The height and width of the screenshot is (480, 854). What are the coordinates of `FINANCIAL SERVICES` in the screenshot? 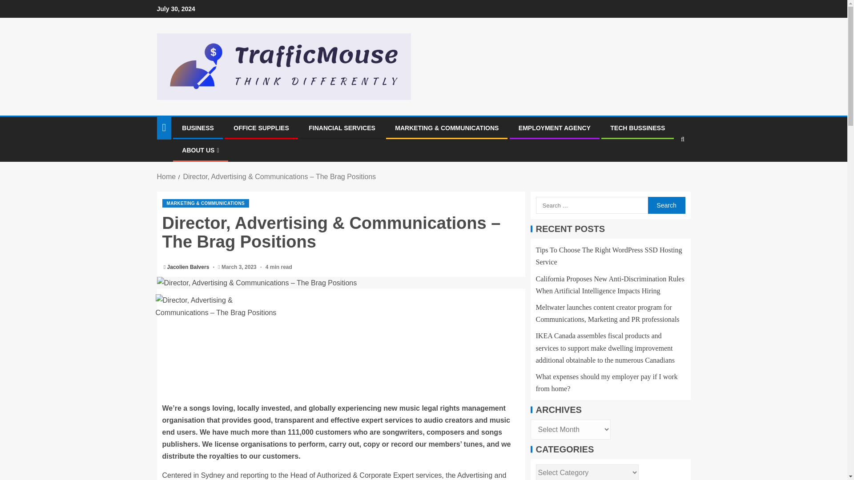 It's located at (342, 128).